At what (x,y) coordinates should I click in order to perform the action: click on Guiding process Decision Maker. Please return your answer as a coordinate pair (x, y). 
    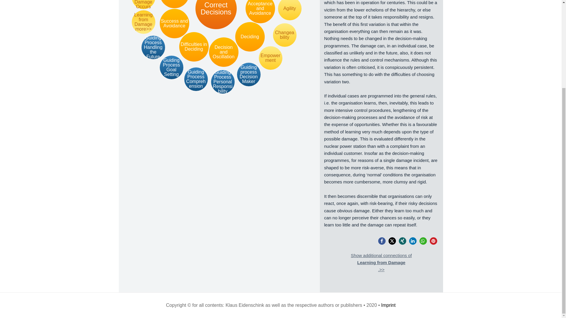
    Looking at the image, I should click on (249, 74).